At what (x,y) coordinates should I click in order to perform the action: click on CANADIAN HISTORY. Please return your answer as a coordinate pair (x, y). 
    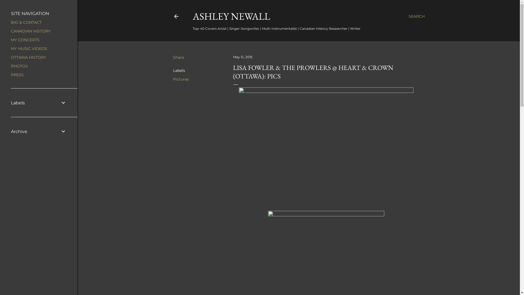
    Looking at the image, I should click on (31, 31).